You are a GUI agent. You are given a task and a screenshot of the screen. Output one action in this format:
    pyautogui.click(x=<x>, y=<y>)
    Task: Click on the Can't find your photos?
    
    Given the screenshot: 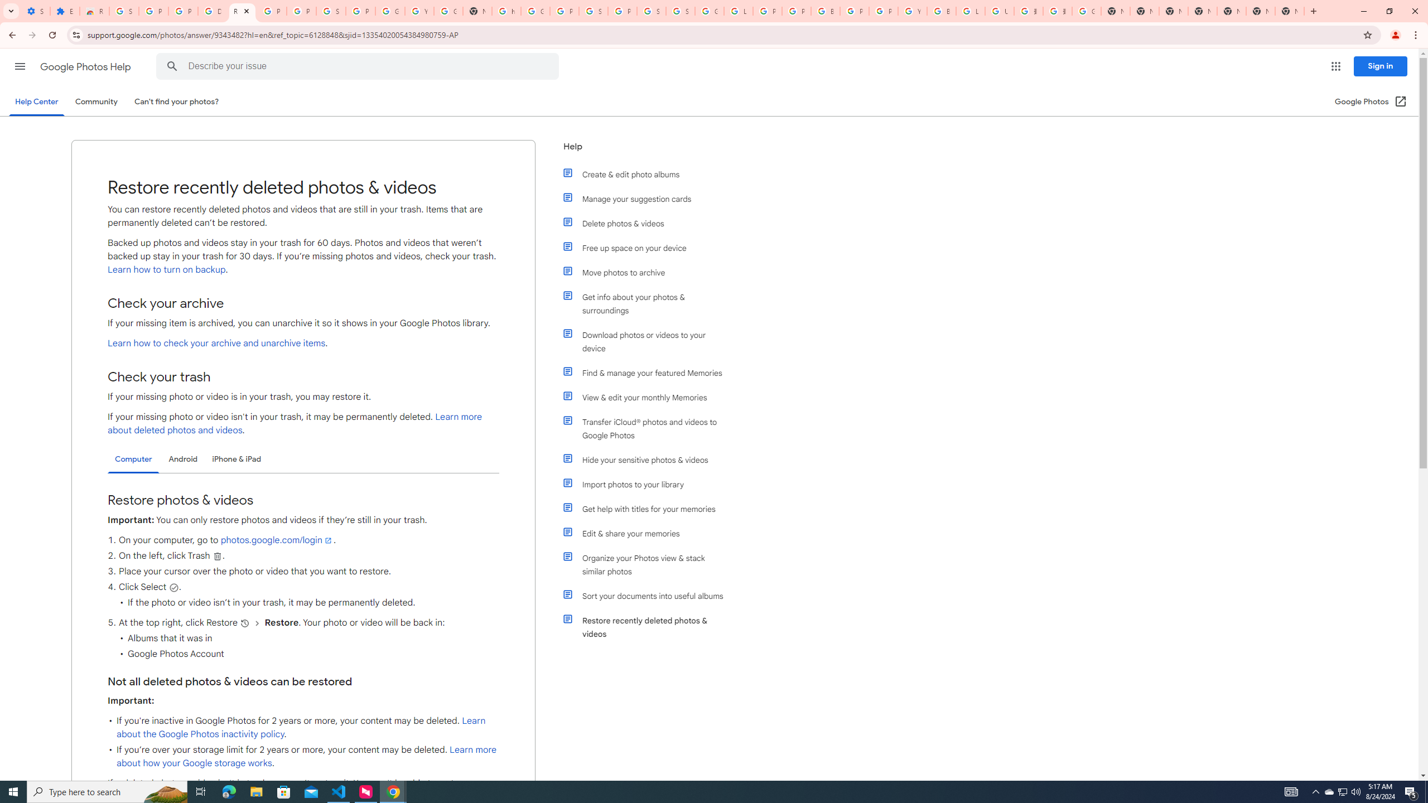 What is the action you would take?
    pyautogui.click(x=177, y=101)
    